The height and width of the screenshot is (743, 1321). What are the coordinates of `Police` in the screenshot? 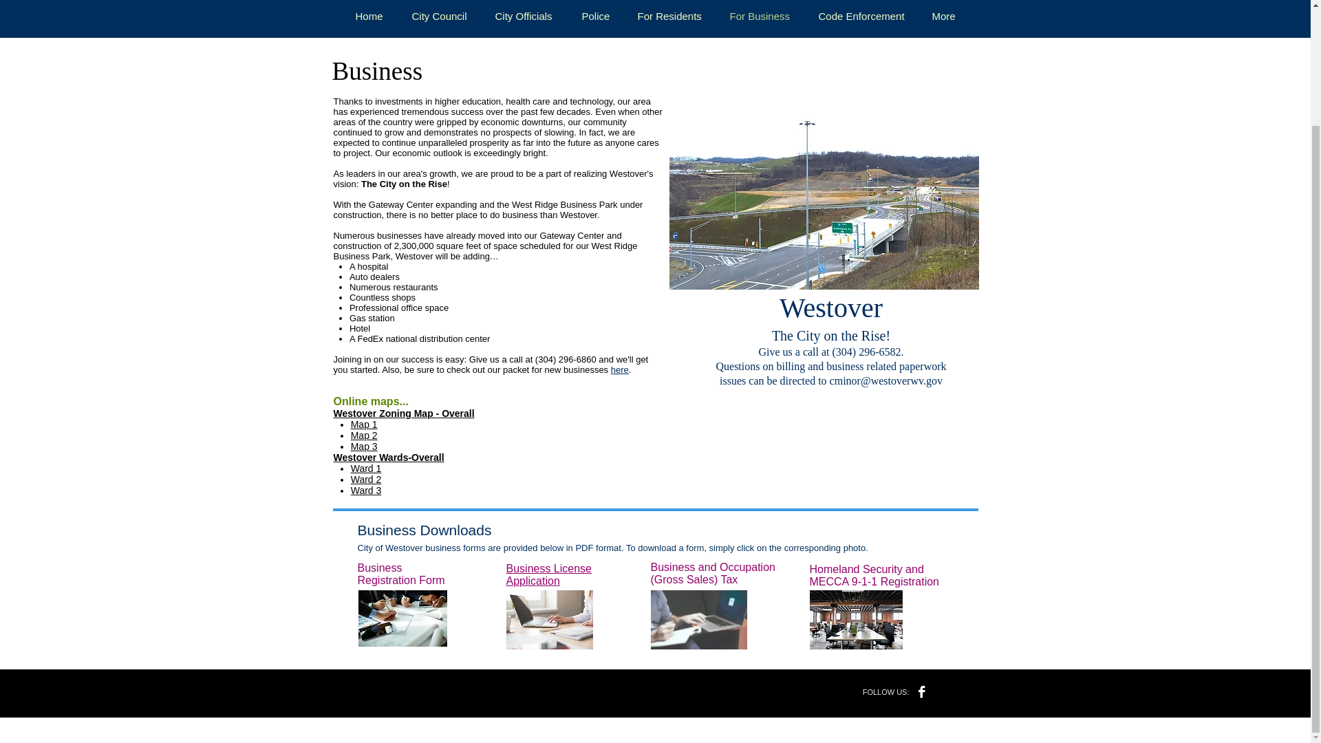 It's located at (594, 15).